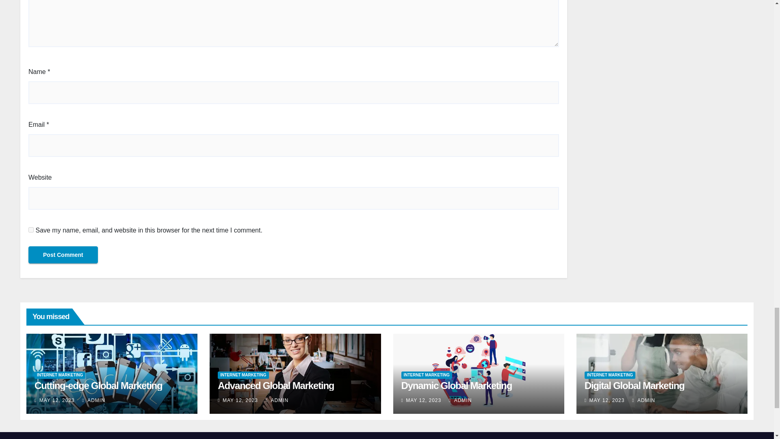  Describe the element at coordinates (31, 230) in the screenshot. I see `yes` at that location.